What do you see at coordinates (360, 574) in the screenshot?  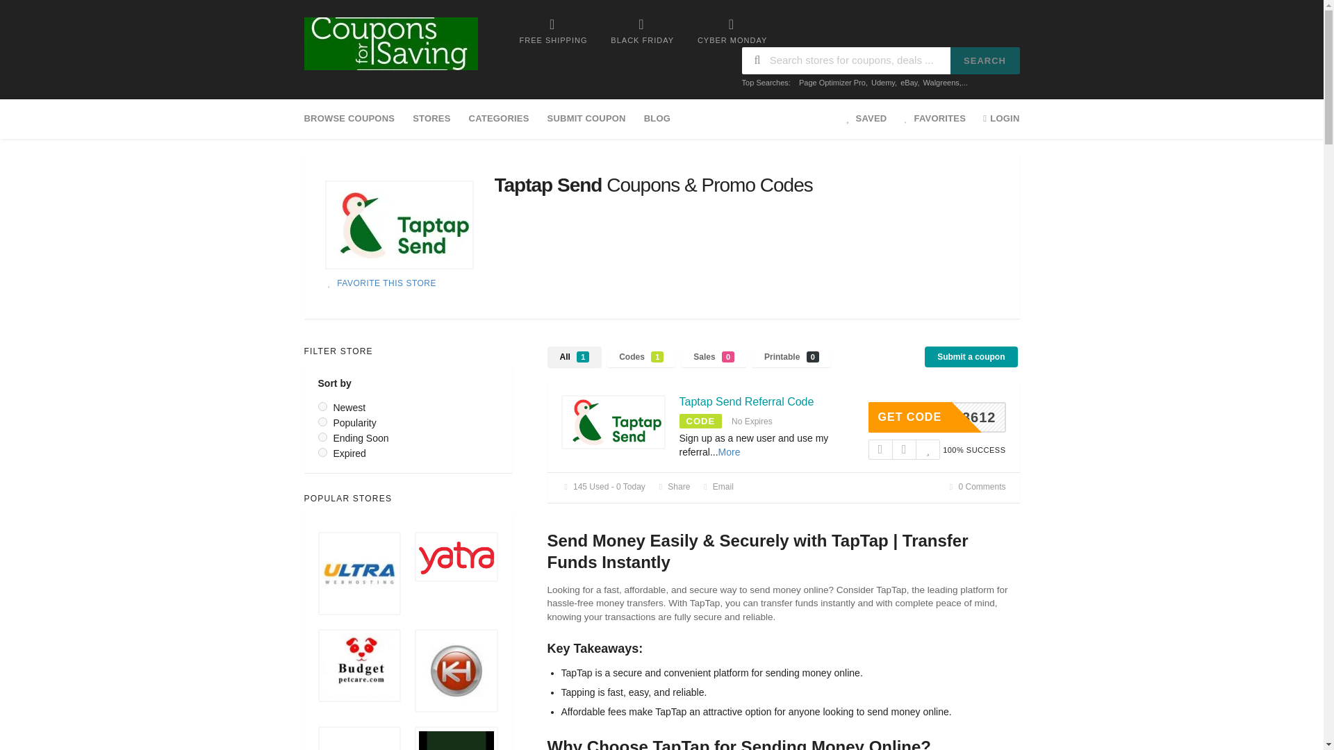 I see `ultra web hosting coupon codes discounts etc` at bounding box center [360, 574].